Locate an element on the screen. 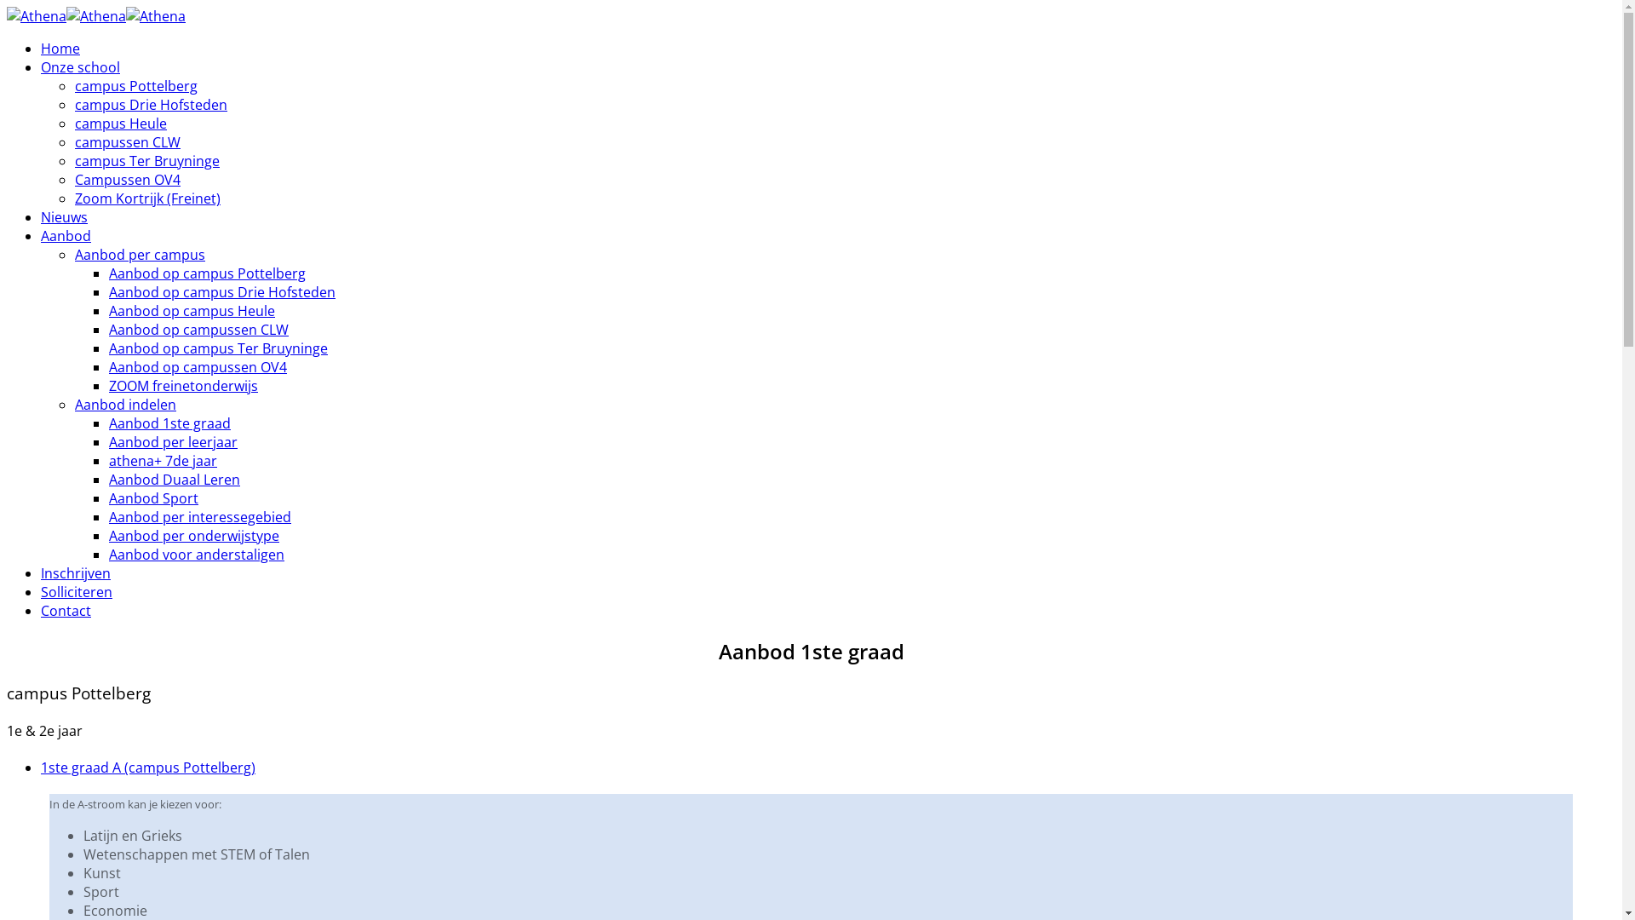  Aanbod op campussen OV4 is located at coordinates (198, 367).